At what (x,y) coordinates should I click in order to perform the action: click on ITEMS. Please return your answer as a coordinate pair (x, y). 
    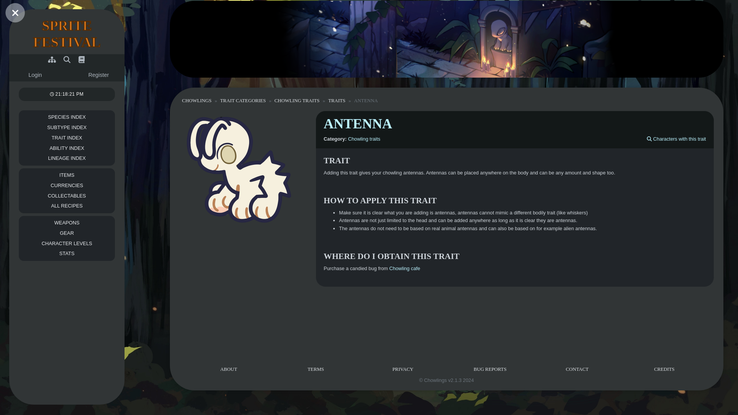
    Looking at the image, I should click on (66, 254).